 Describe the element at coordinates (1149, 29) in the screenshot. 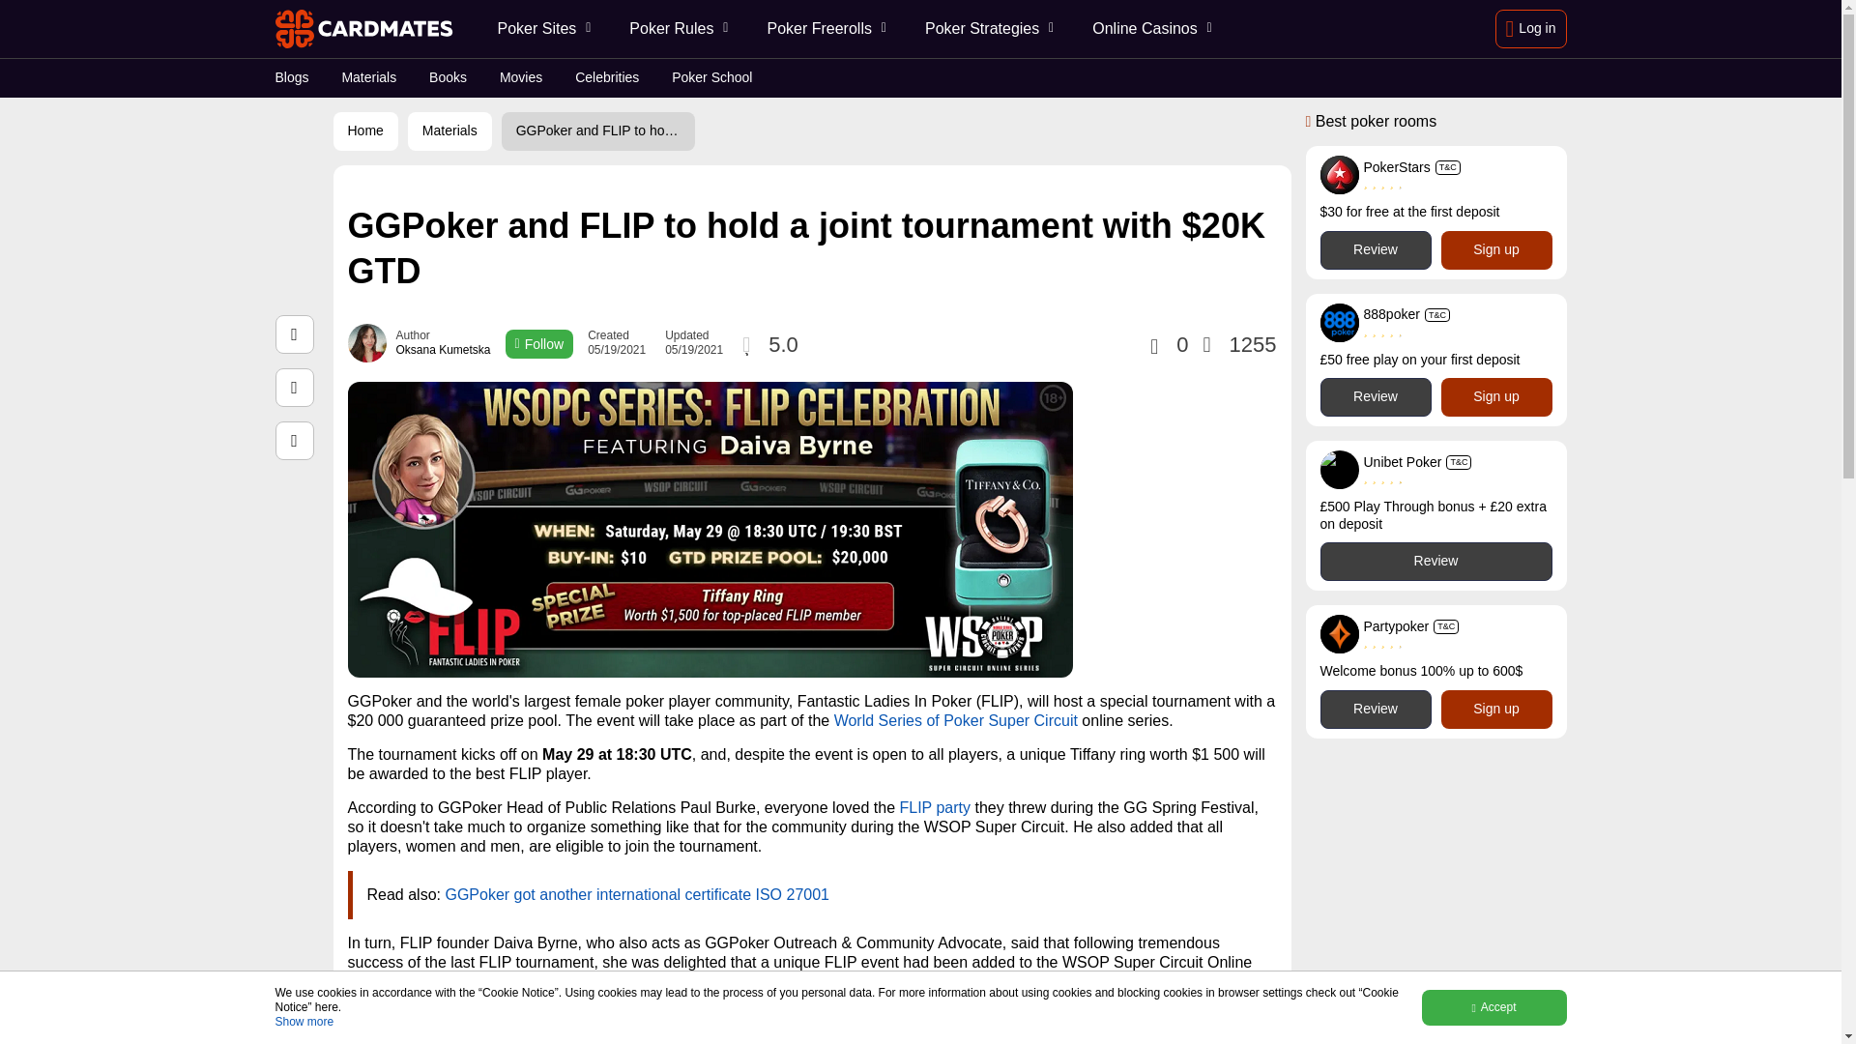

I see `Online Casinos` at that location.